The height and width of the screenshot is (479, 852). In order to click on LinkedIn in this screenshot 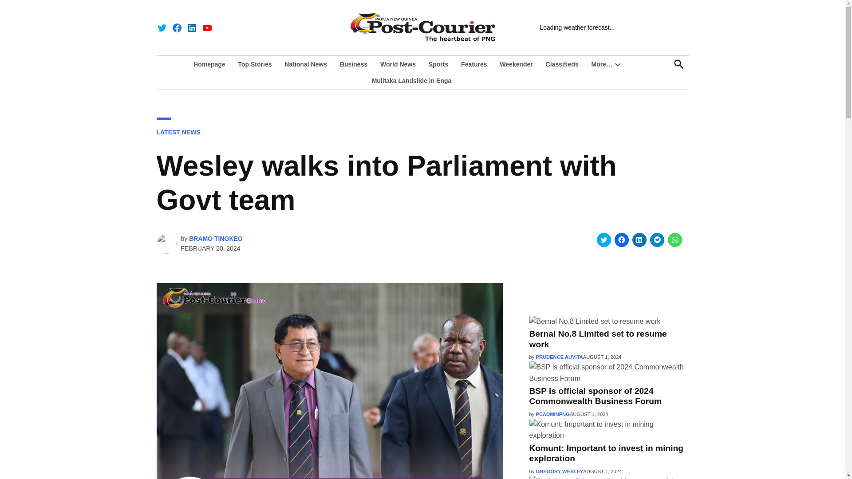, I will do `click(192, 27)`.